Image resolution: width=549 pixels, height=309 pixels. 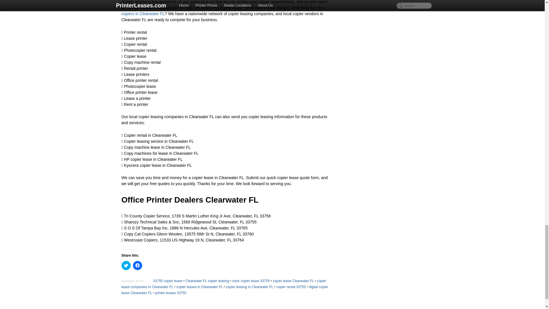 What do you see at coordinates (293, 281) in the screenshot?
I see `copier lease Clearwater FL` at bounding box center [293, 281].